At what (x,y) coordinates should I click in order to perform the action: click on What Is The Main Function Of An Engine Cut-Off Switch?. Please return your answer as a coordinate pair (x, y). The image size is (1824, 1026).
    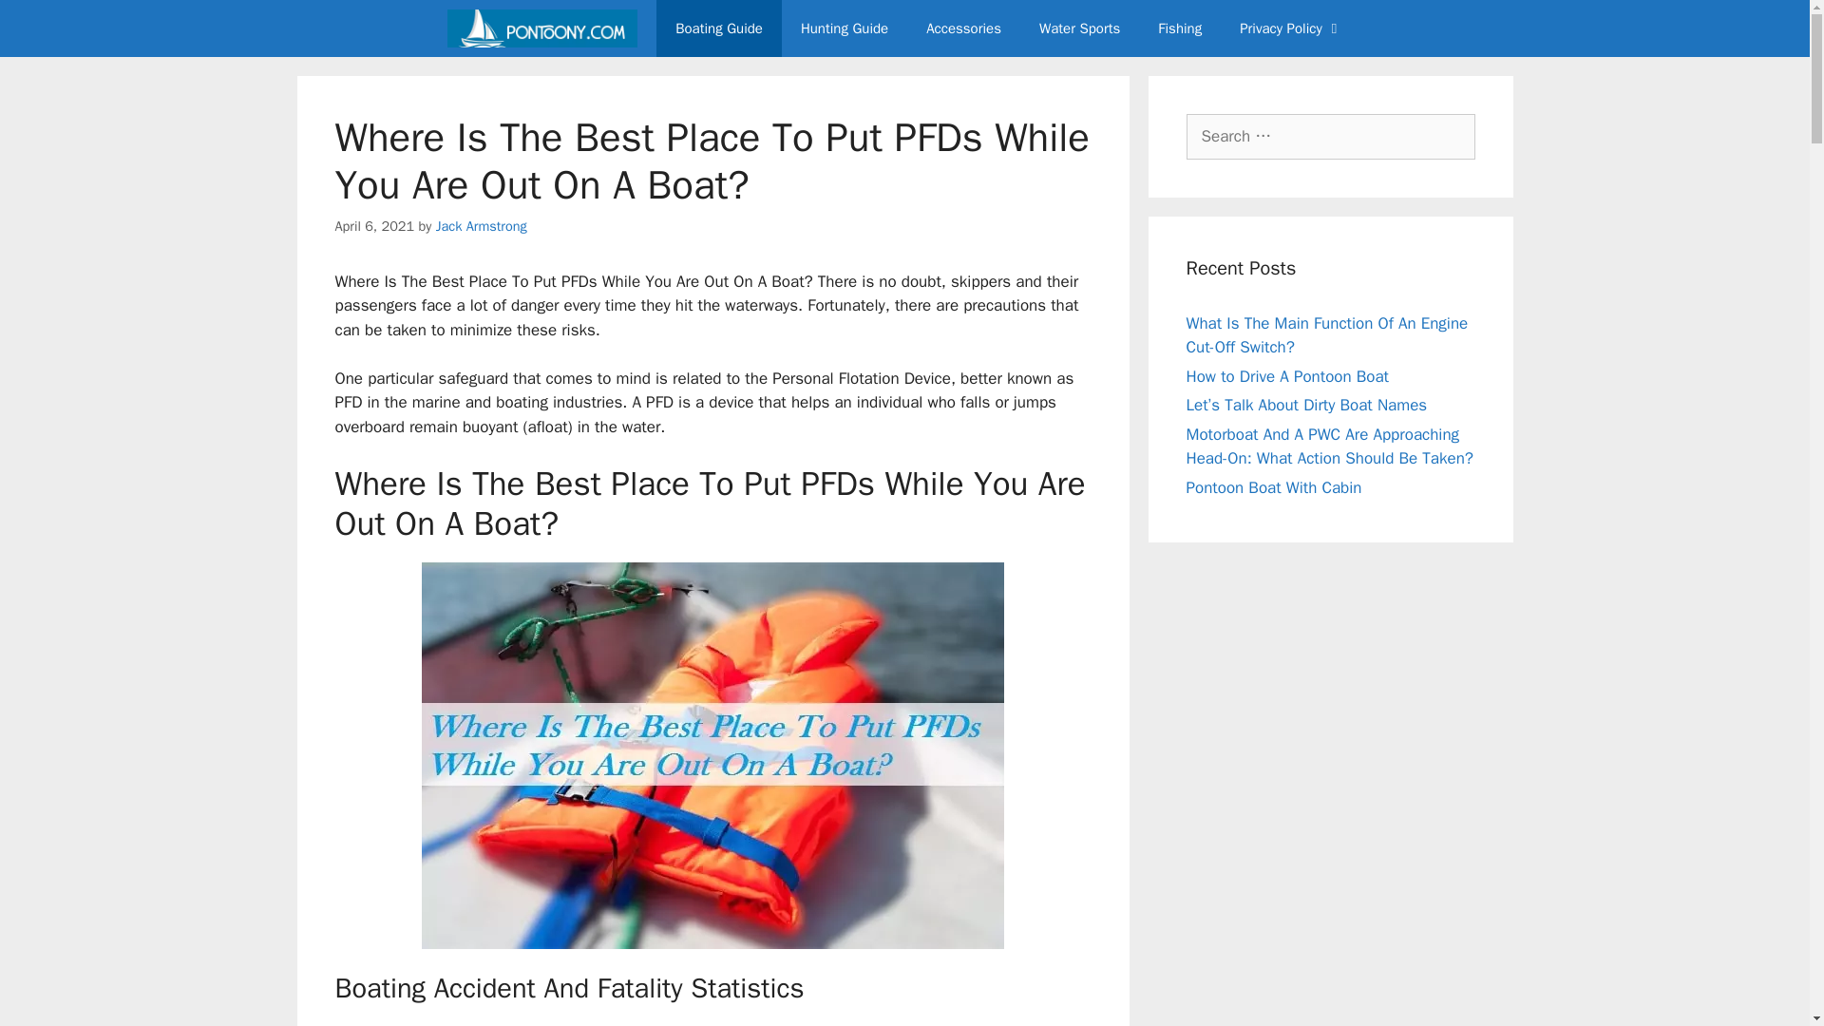
    Looking at the image, I should click on (1326, 335).